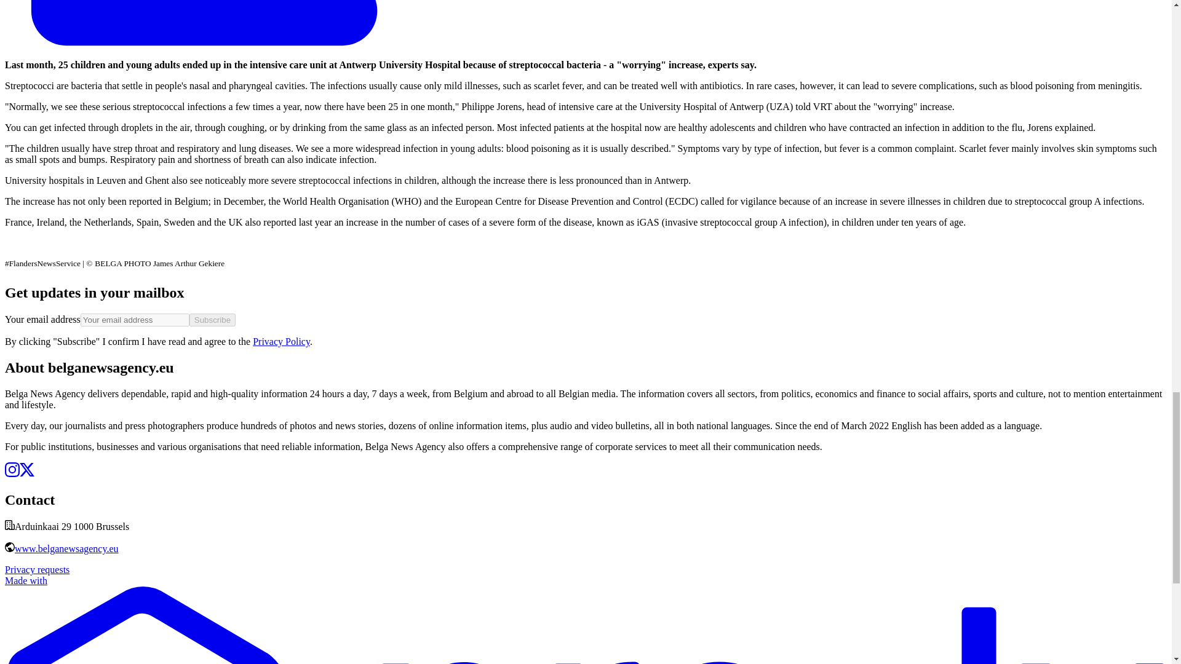 This screenshot has width=1181, height=664. I want to click on Instagram, so click(12, 473).